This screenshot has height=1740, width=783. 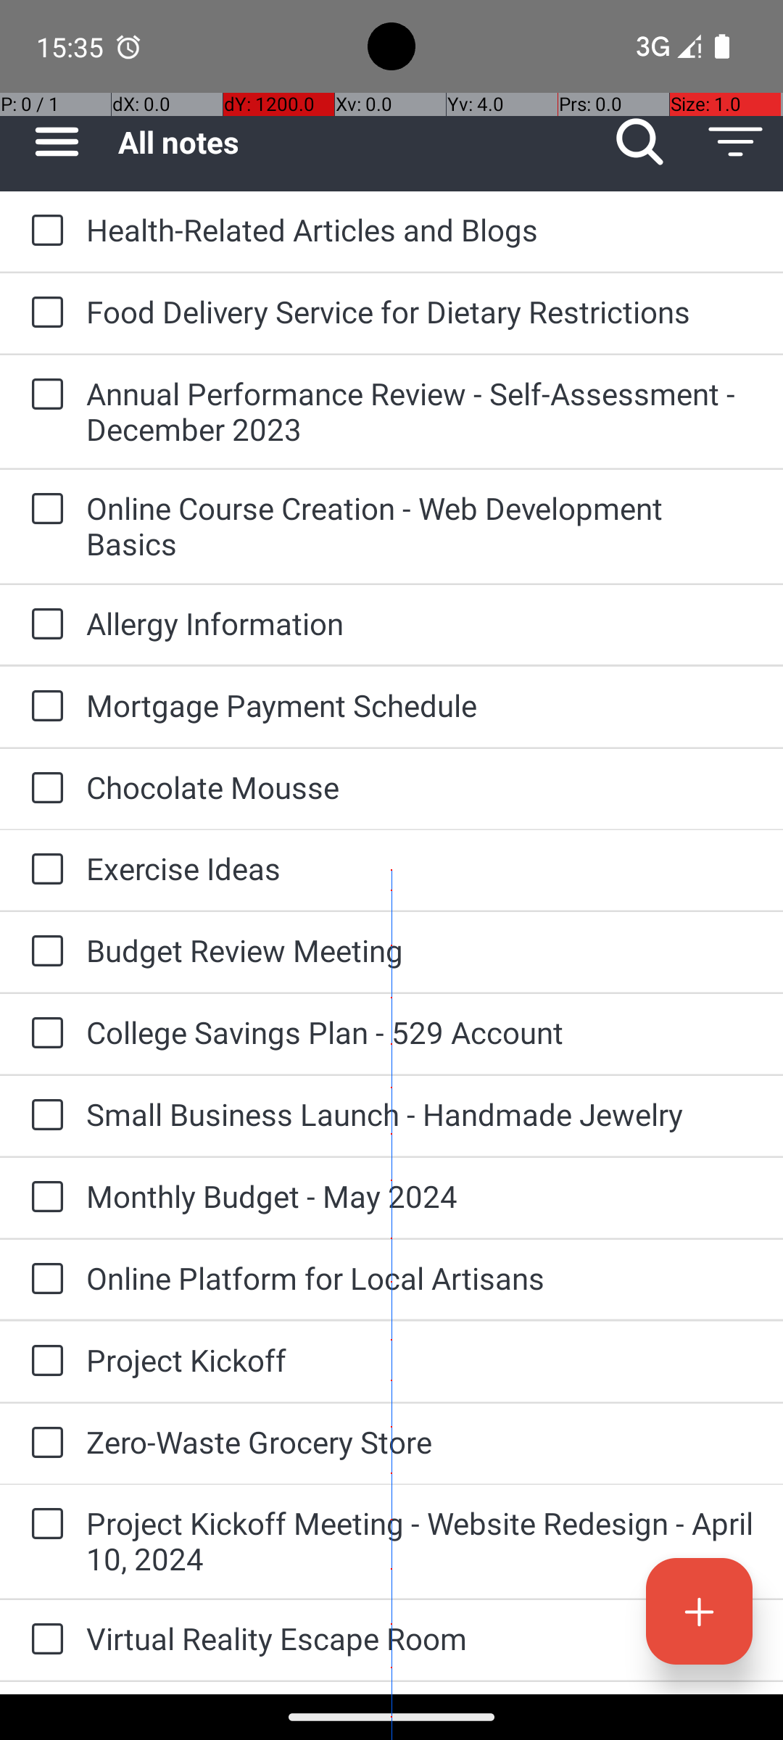 I want to click on to-do: Health-Related Articles and Blogs, so click(x=43, y=231).